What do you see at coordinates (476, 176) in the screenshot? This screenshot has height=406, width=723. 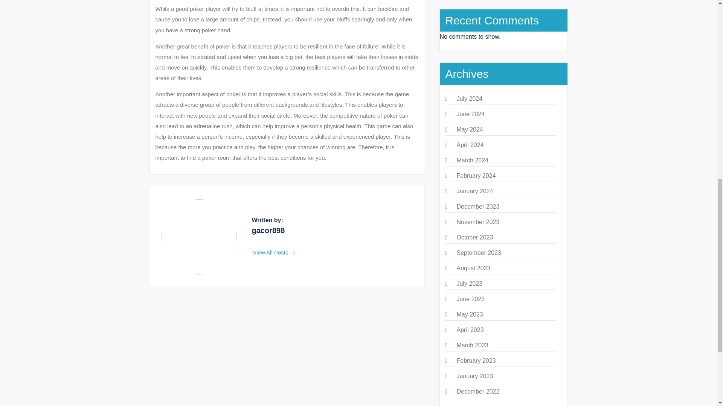 I see `February 2024` at bounding box center [476, 176].